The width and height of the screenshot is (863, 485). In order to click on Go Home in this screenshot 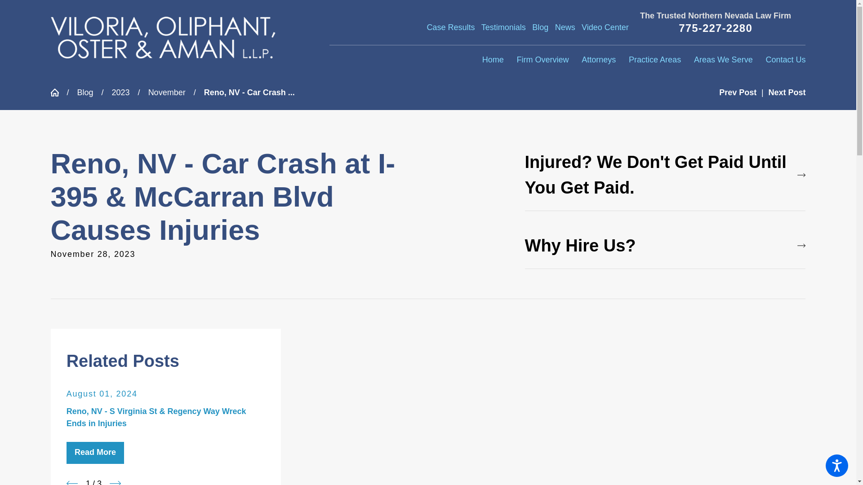, I will do `click(58, 92)`.